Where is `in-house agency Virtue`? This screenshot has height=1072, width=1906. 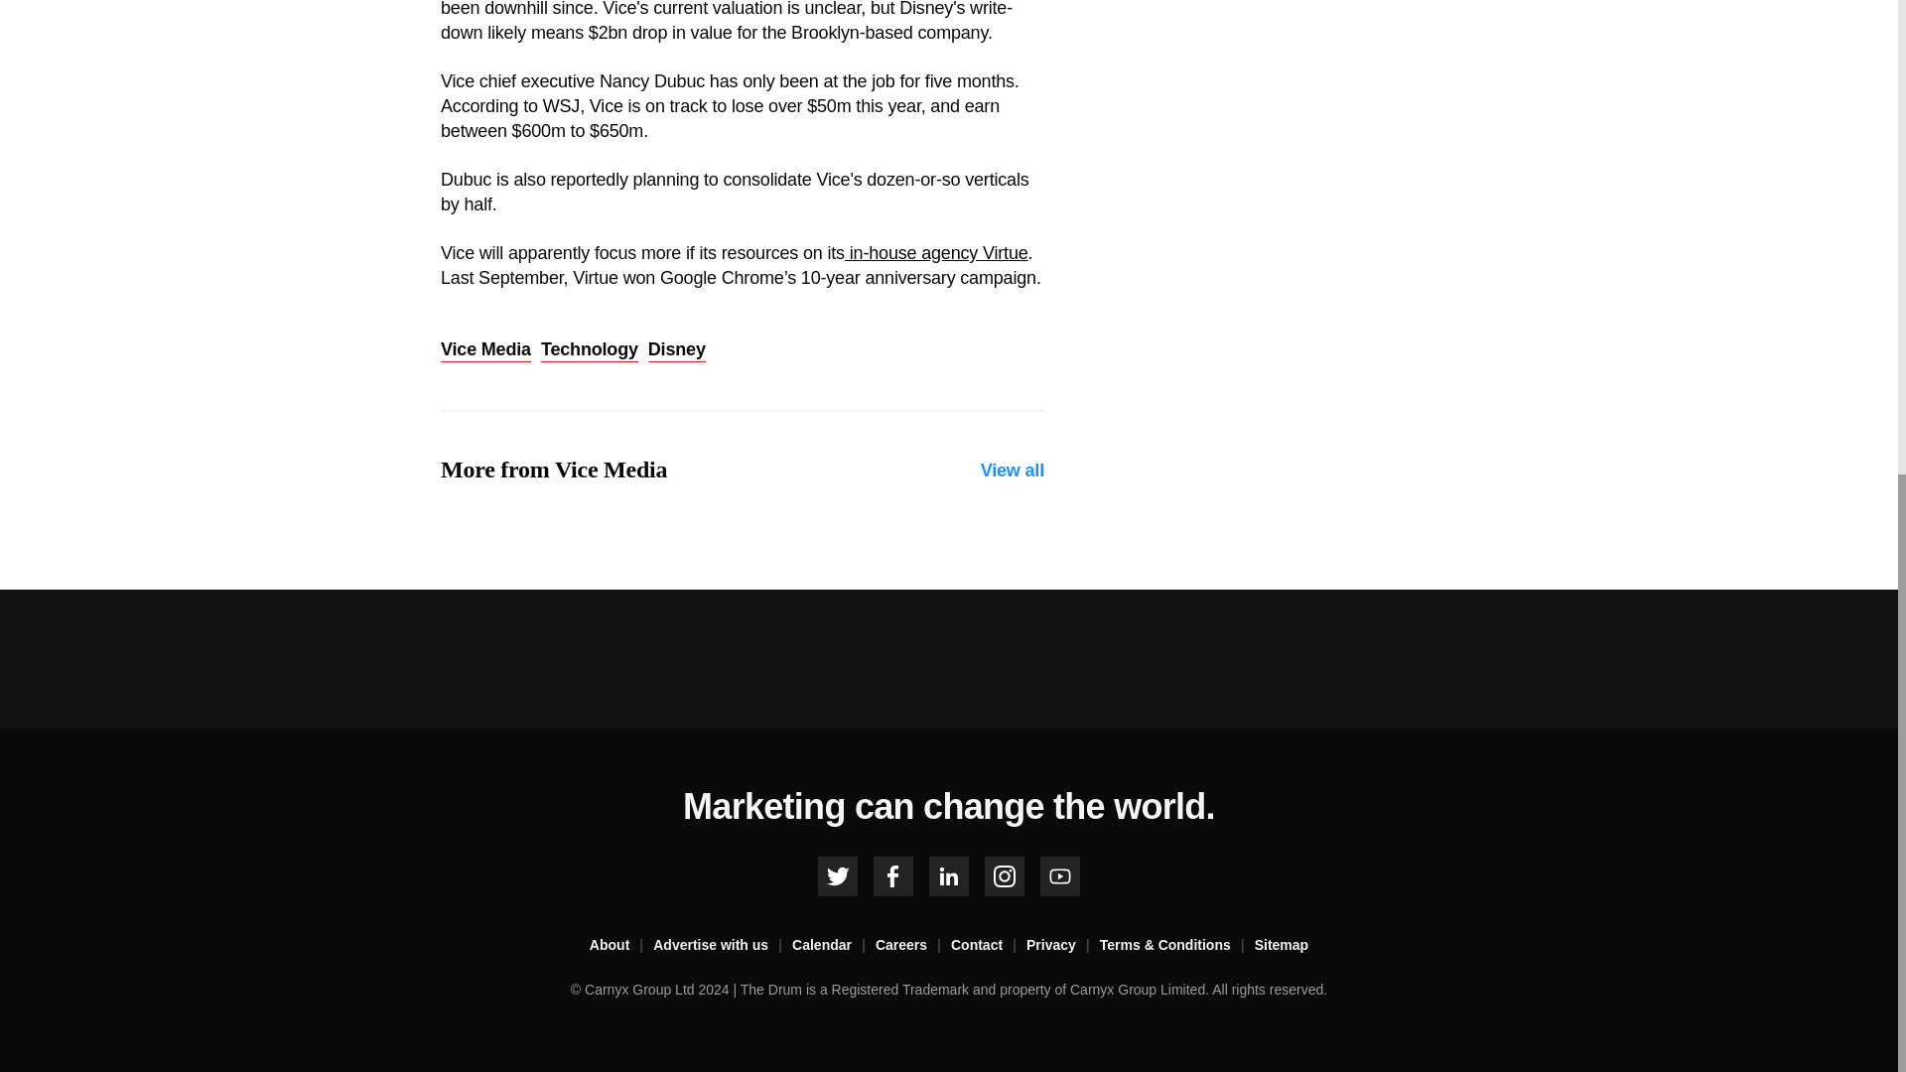
in-house agency Virtue is located at coordinates (936, 252).